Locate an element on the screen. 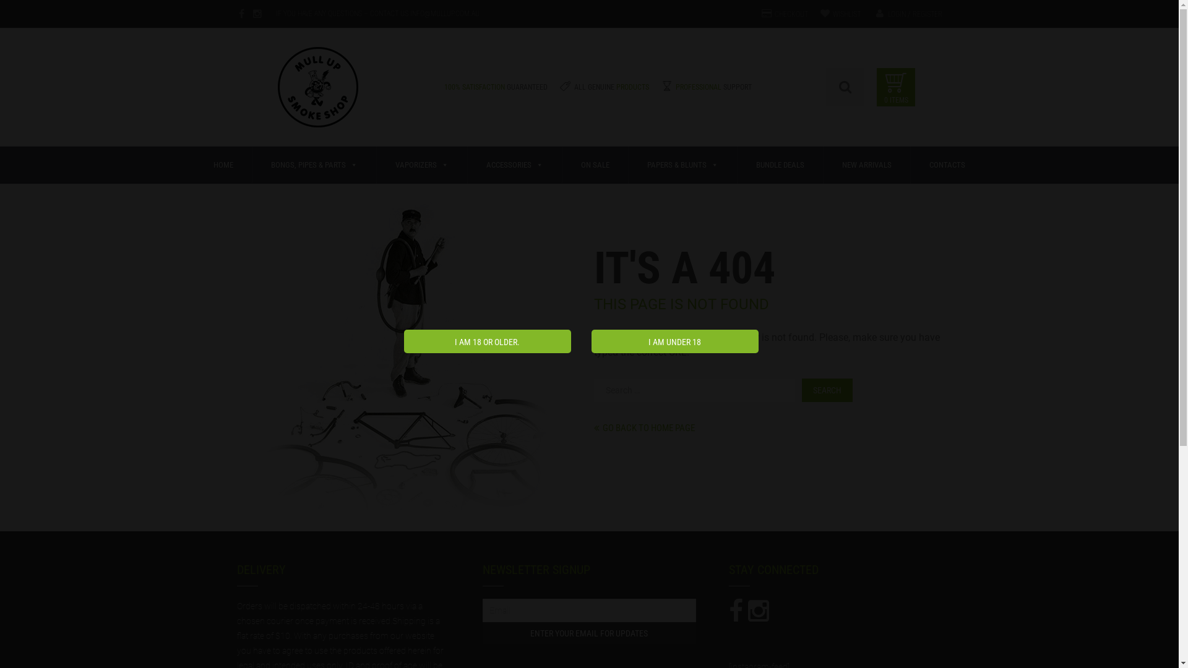 This screenshot has width=1188, height=668. I am 18 or older. is located at coordinates (487, 341).